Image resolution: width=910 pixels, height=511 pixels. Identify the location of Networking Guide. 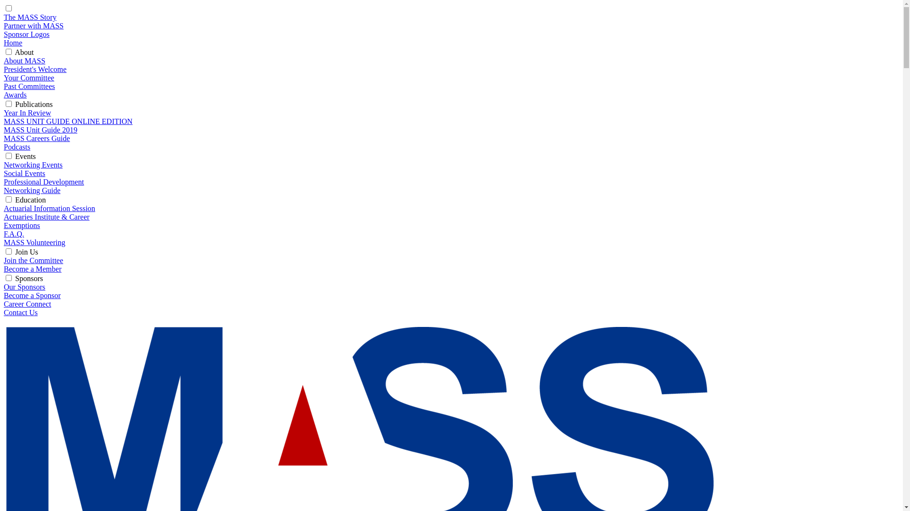
(32, 190).